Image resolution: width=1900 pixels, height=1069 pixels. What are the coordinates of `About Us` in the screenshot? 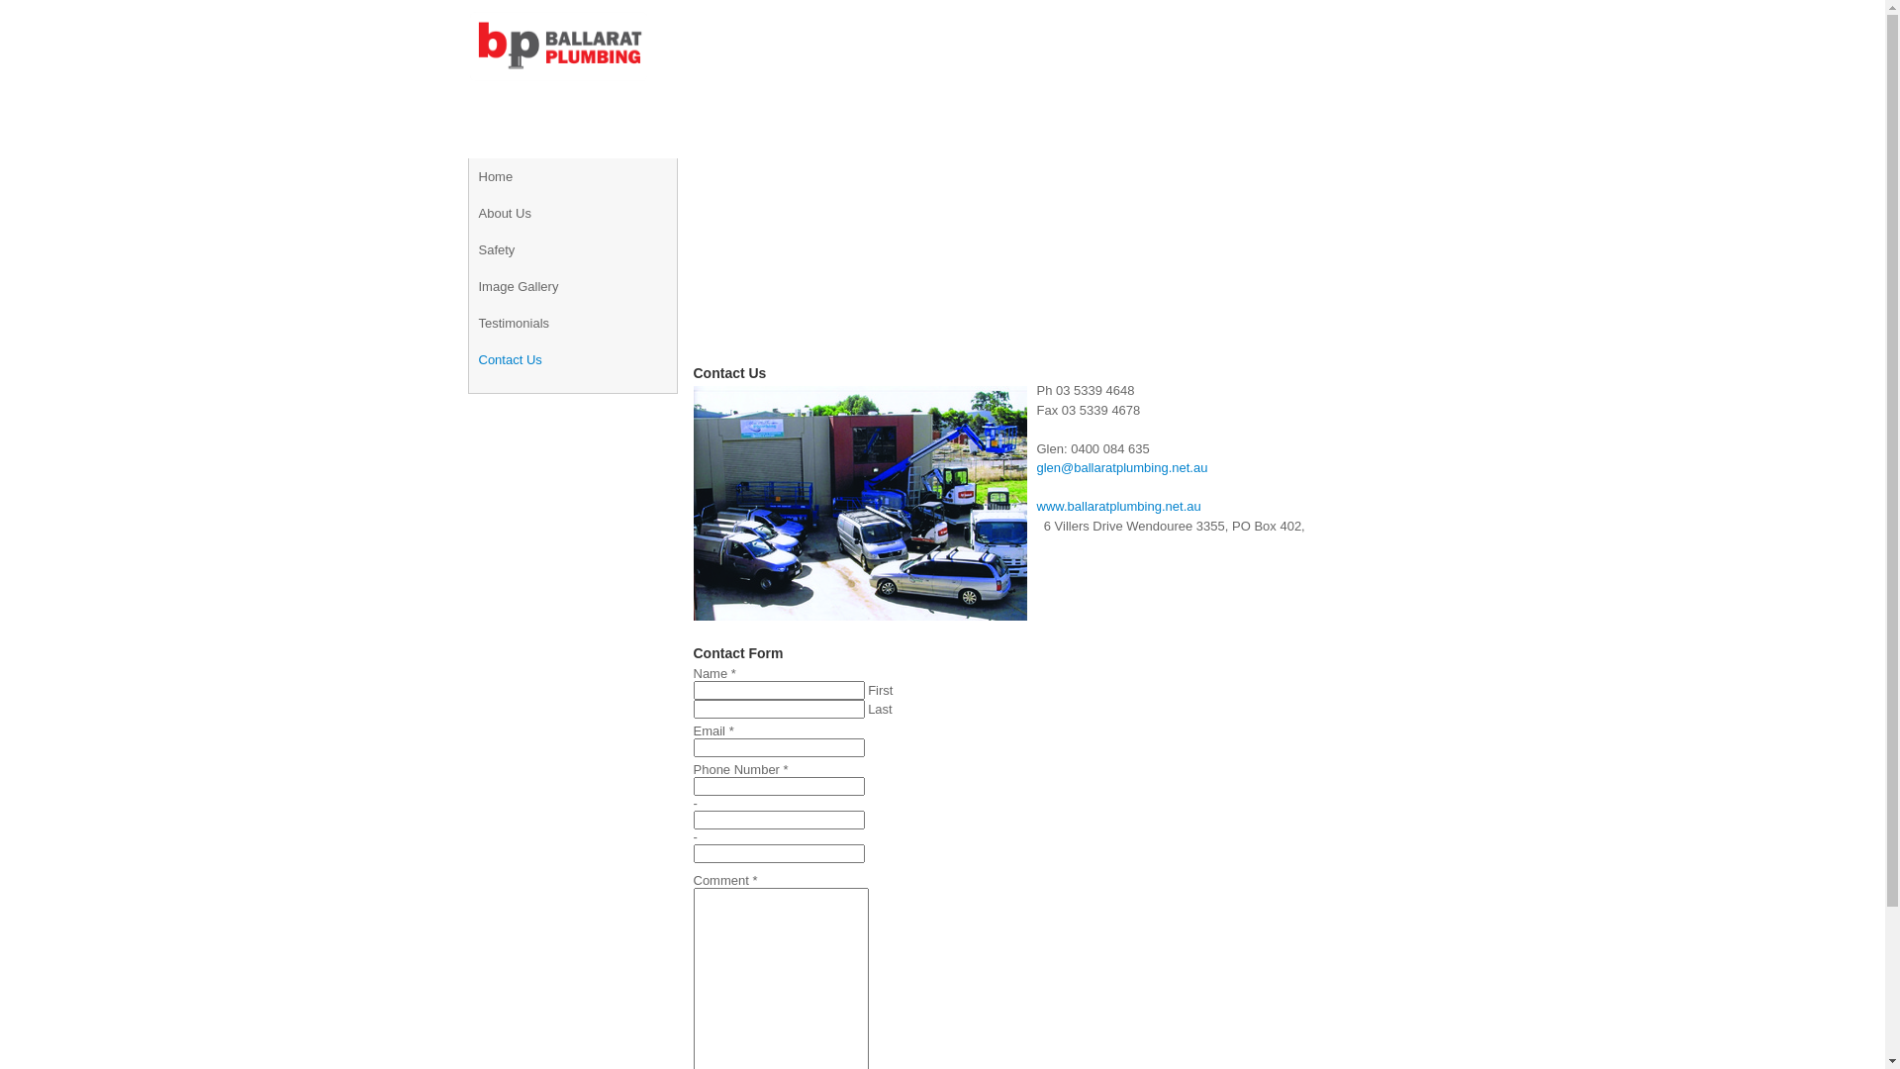 It's located at (505, 214).